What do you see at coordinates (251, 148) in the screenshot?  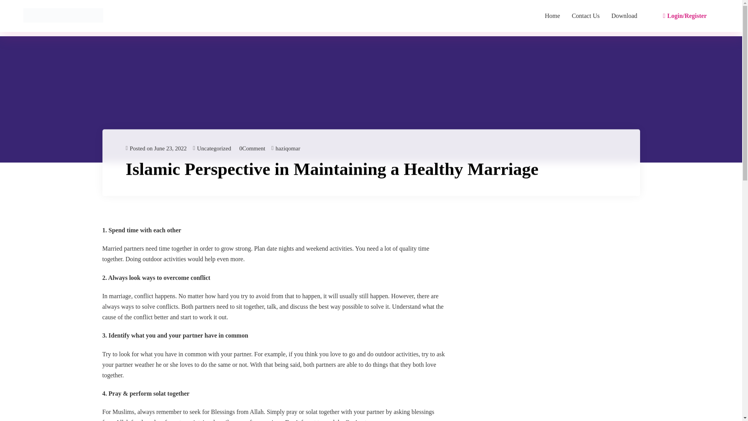 I see `June 23, 2022` at bounding box center [251, 148].